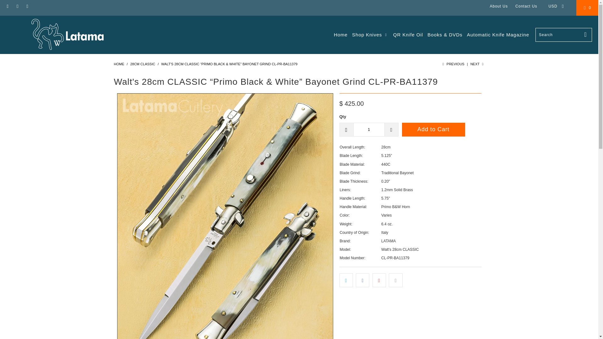  Describe the element at coordinates (8, 6) in the screenshot. I see `LATAMA on Facebook` at that location.